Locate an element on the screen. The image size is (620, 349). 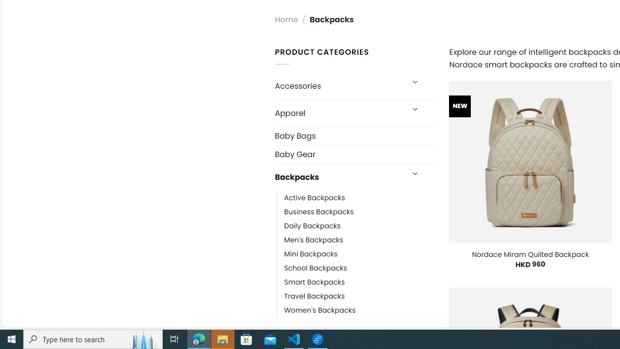
Mini Backpacks is located at coordinates (359, 254).